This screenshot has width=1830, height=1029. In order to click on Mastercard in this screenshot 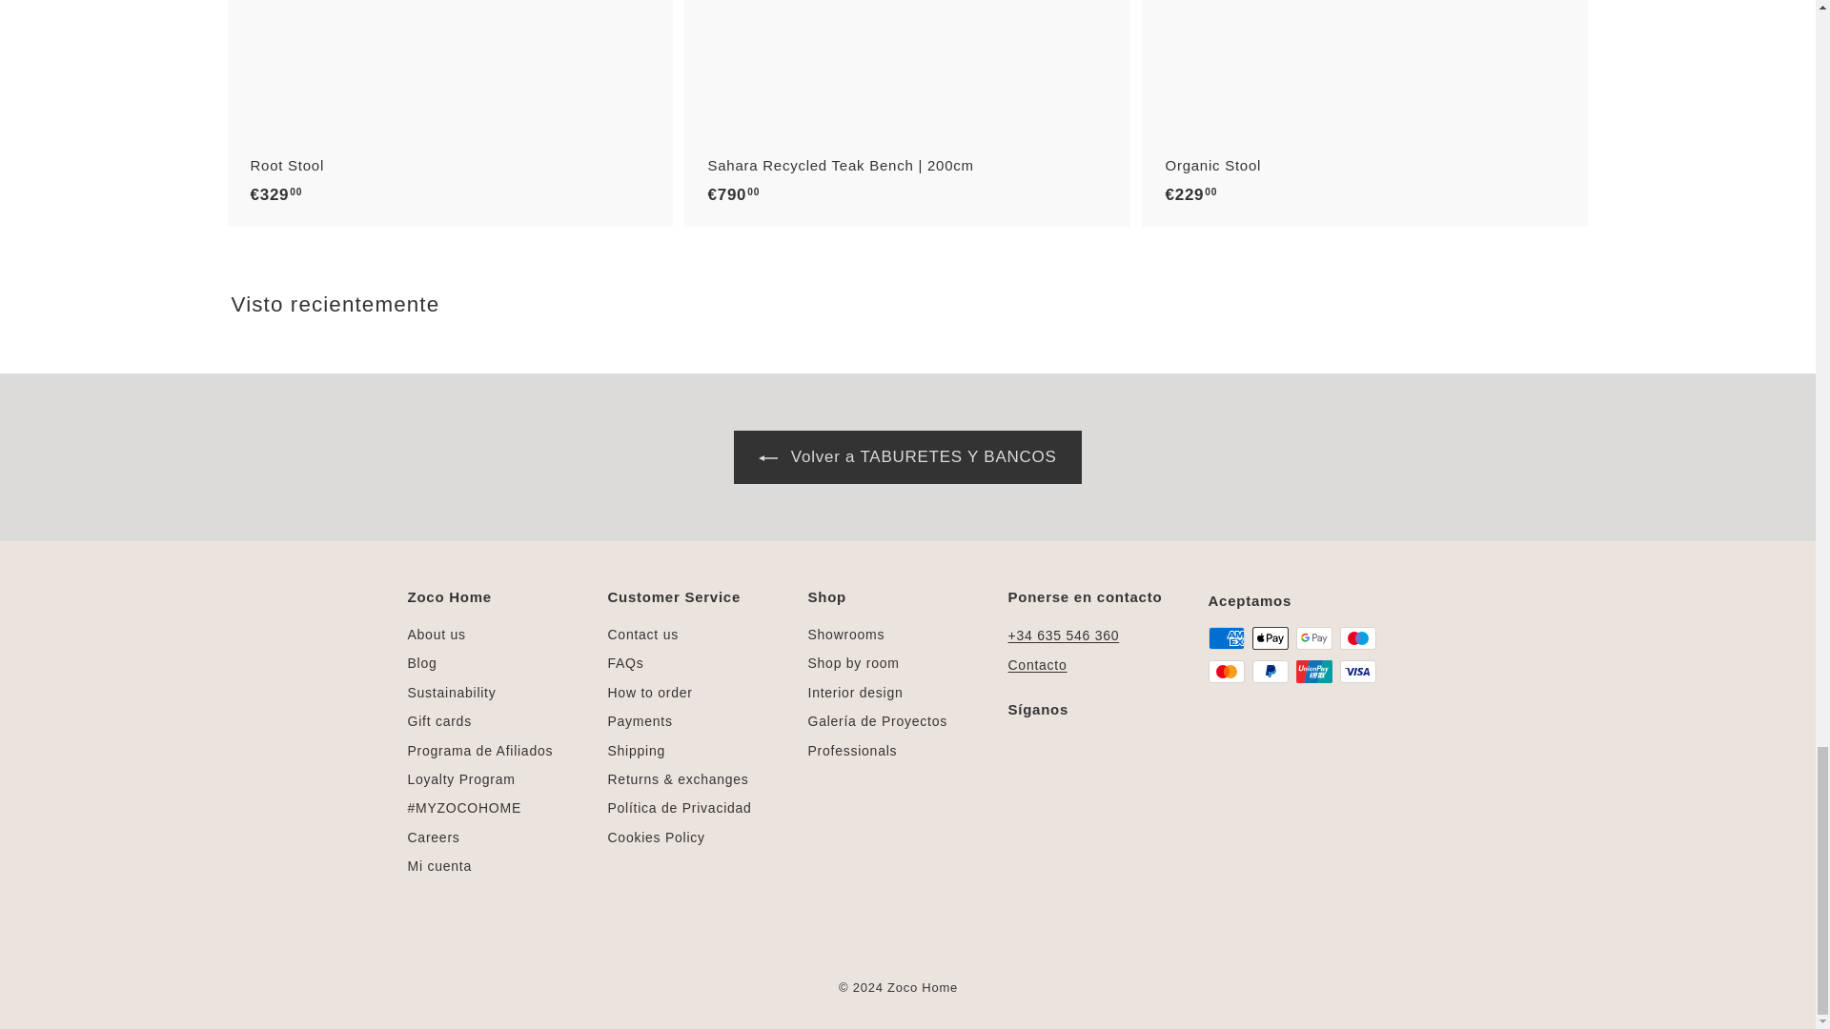, I will do `click(1226, 672)`.